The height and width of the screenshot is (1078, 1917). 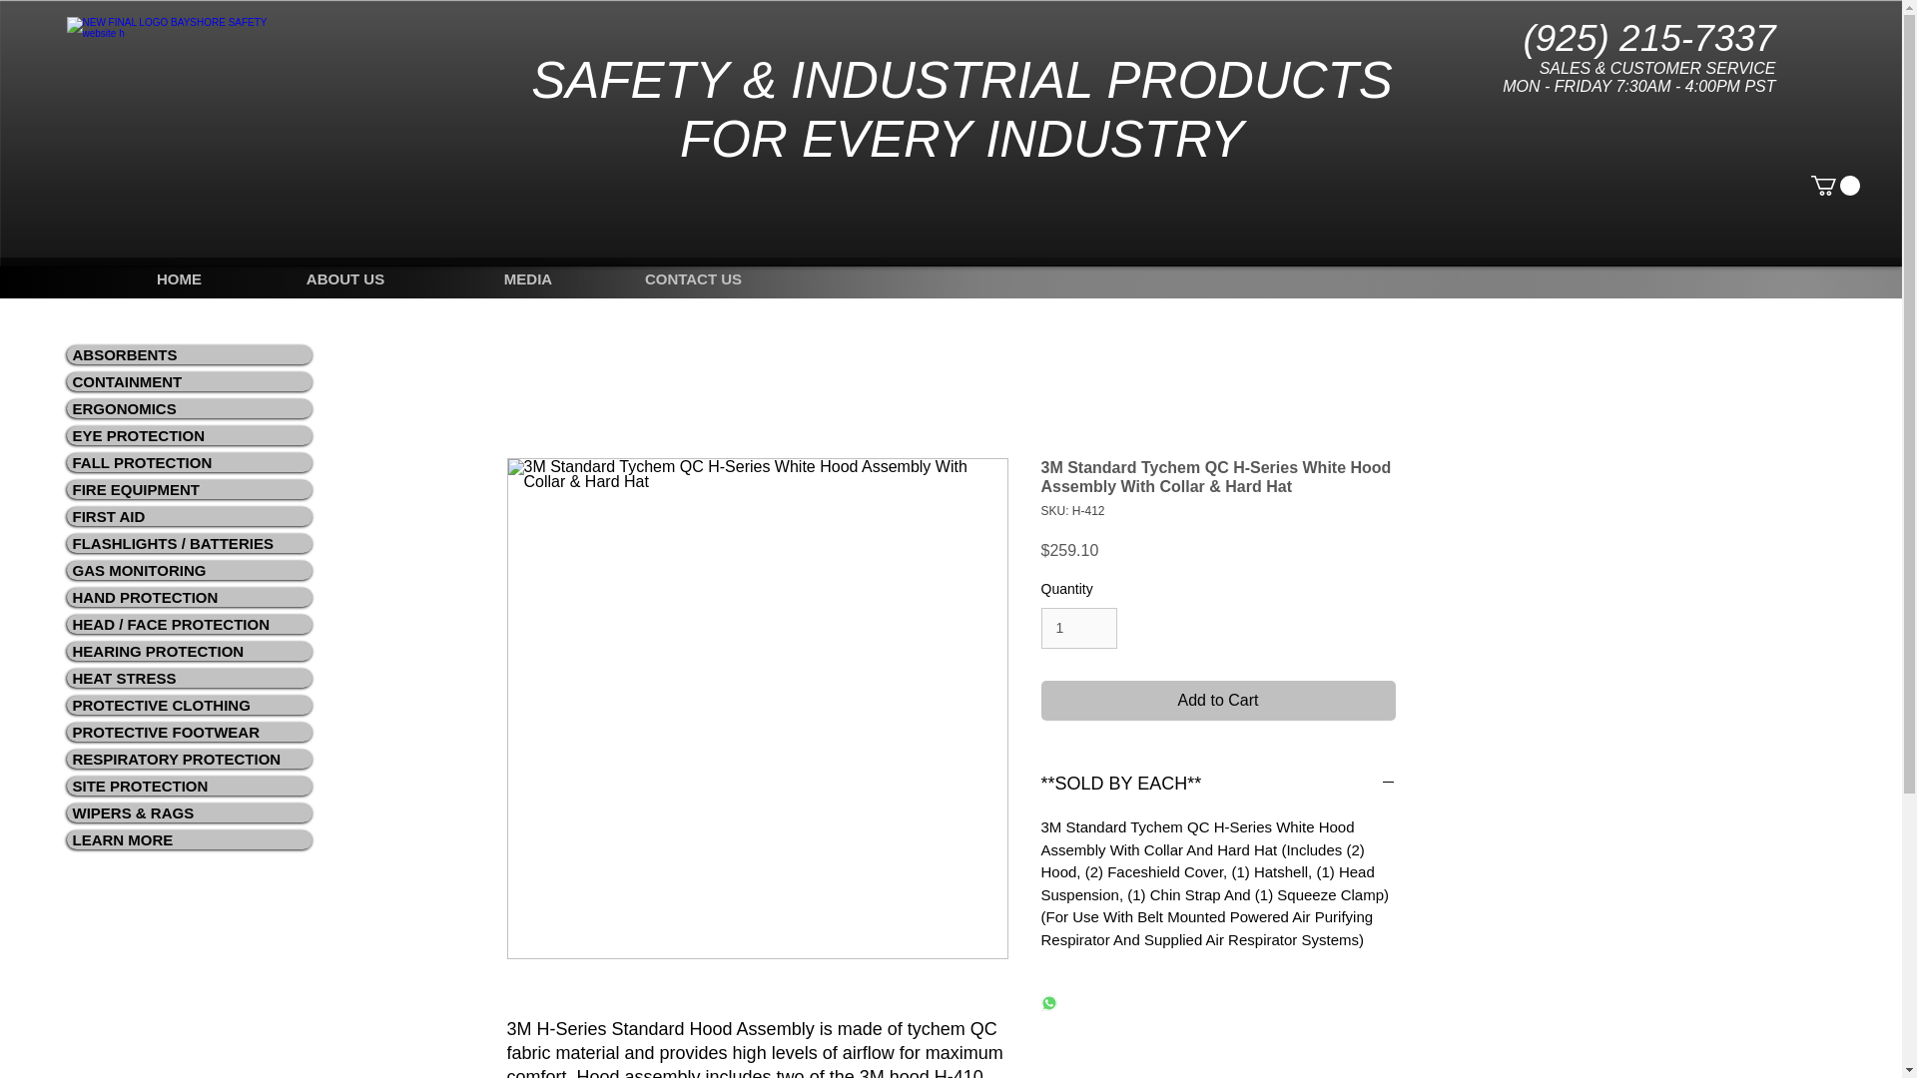 What do you see at coordinates (188, 435) in the screenshot?
I see `EYE PROTECTION` at bounding box center [188, 435].